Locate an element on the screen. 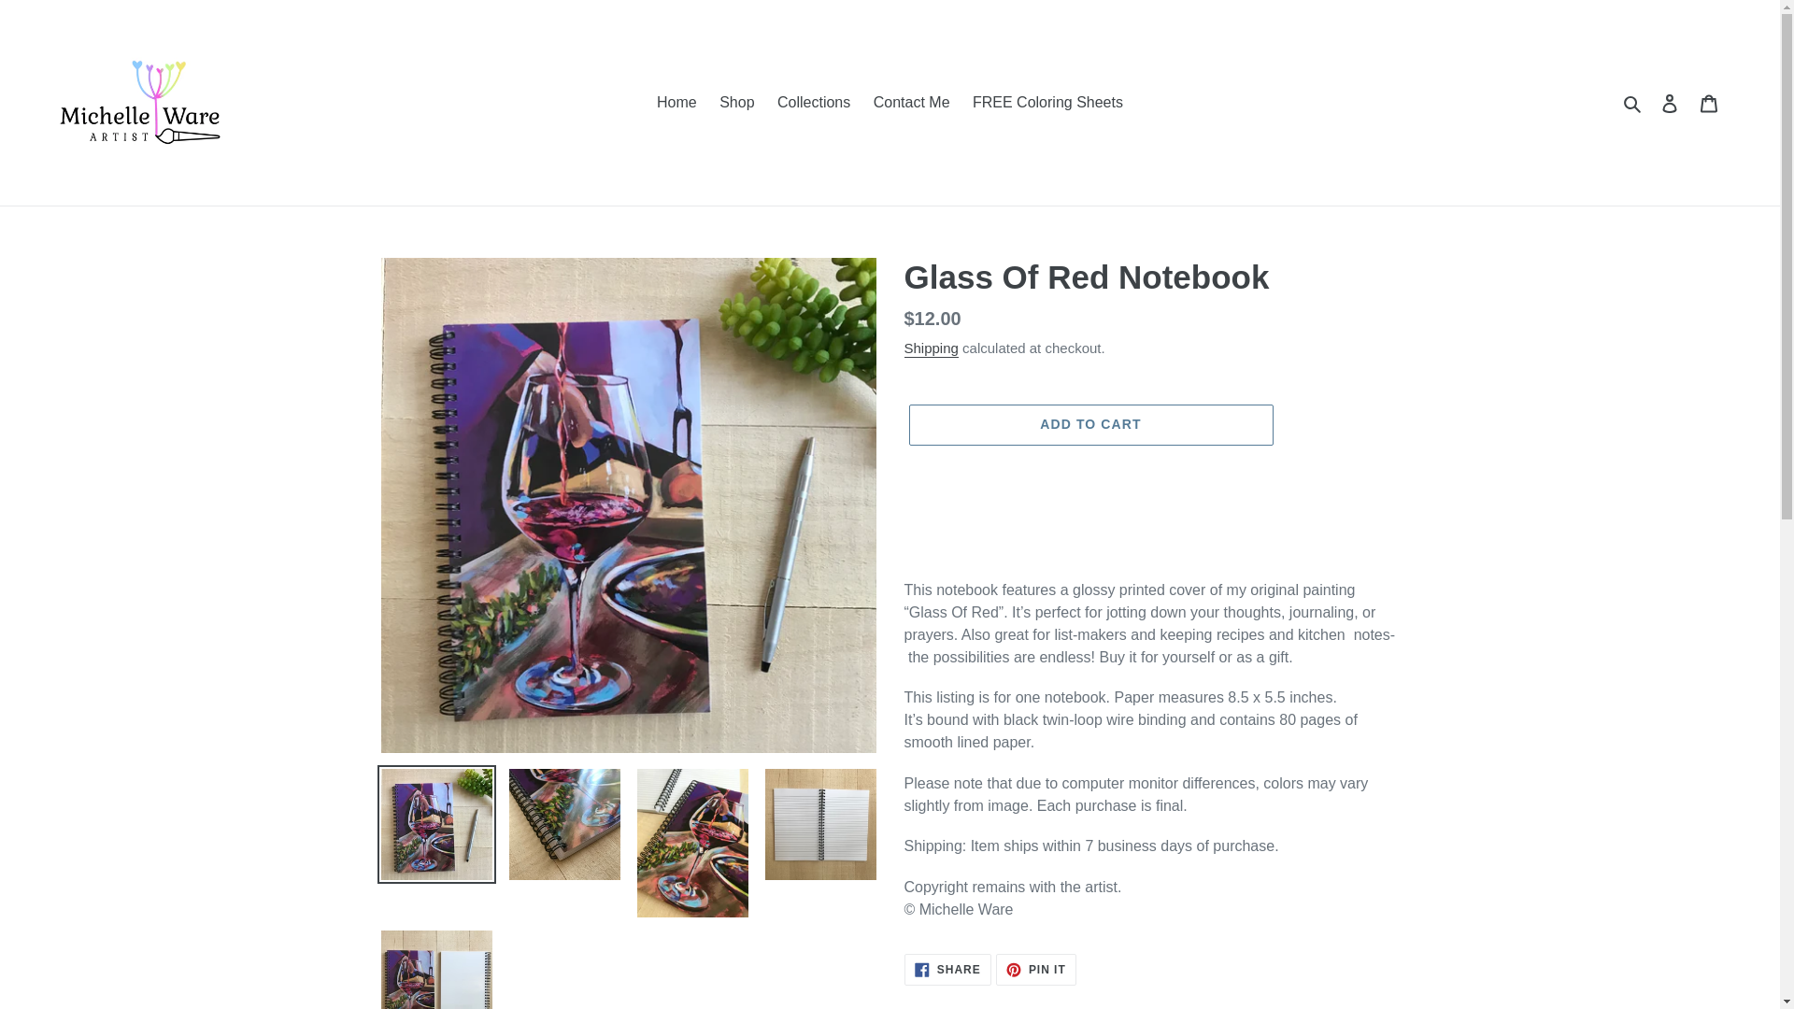 The image size is (1794, 1009). Collections is located at coordinates (813, 103).